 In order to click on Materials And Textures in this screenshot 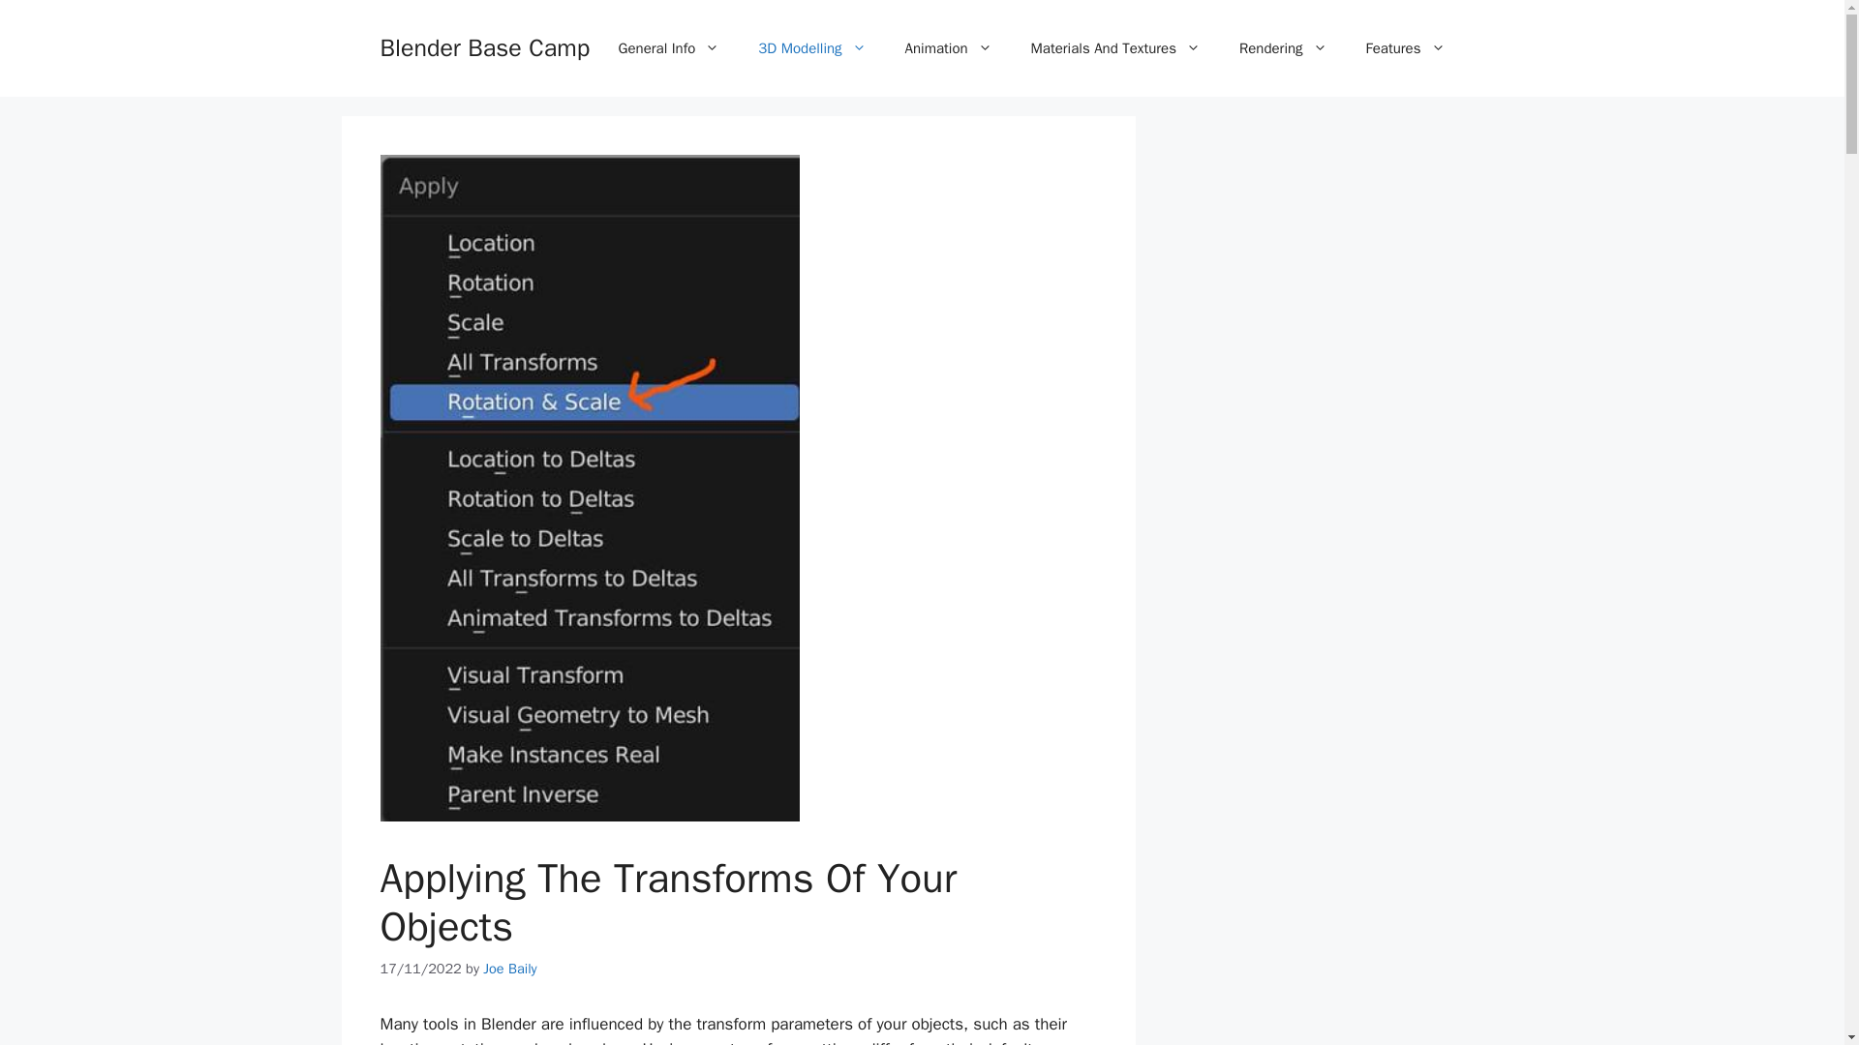, I will do `click(1115, 48)`.